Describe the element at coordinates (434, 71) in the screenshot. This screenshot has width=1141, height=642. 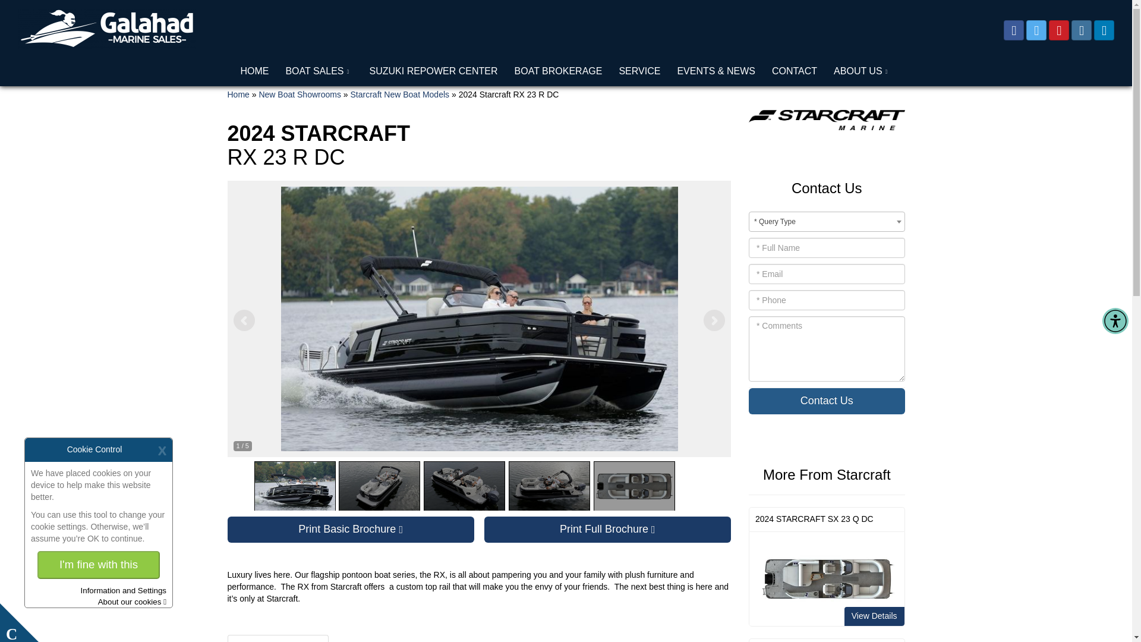
I see `Suzuki Repower Center` at that location.